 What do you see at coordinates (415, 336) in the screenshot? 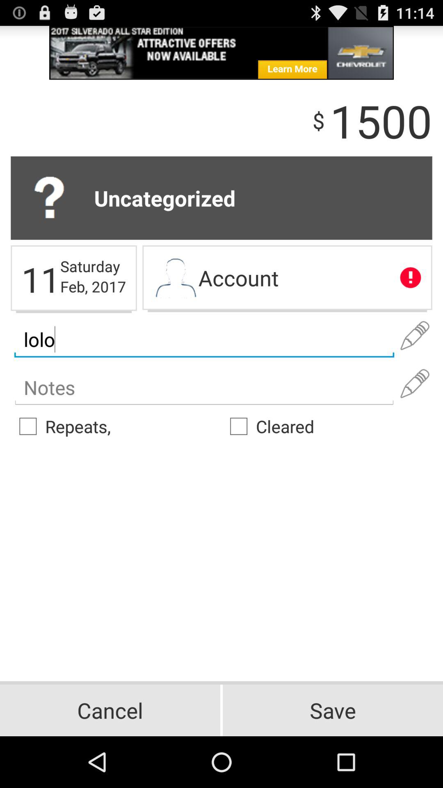
I see `edit name` at bounding box center [415, 336].